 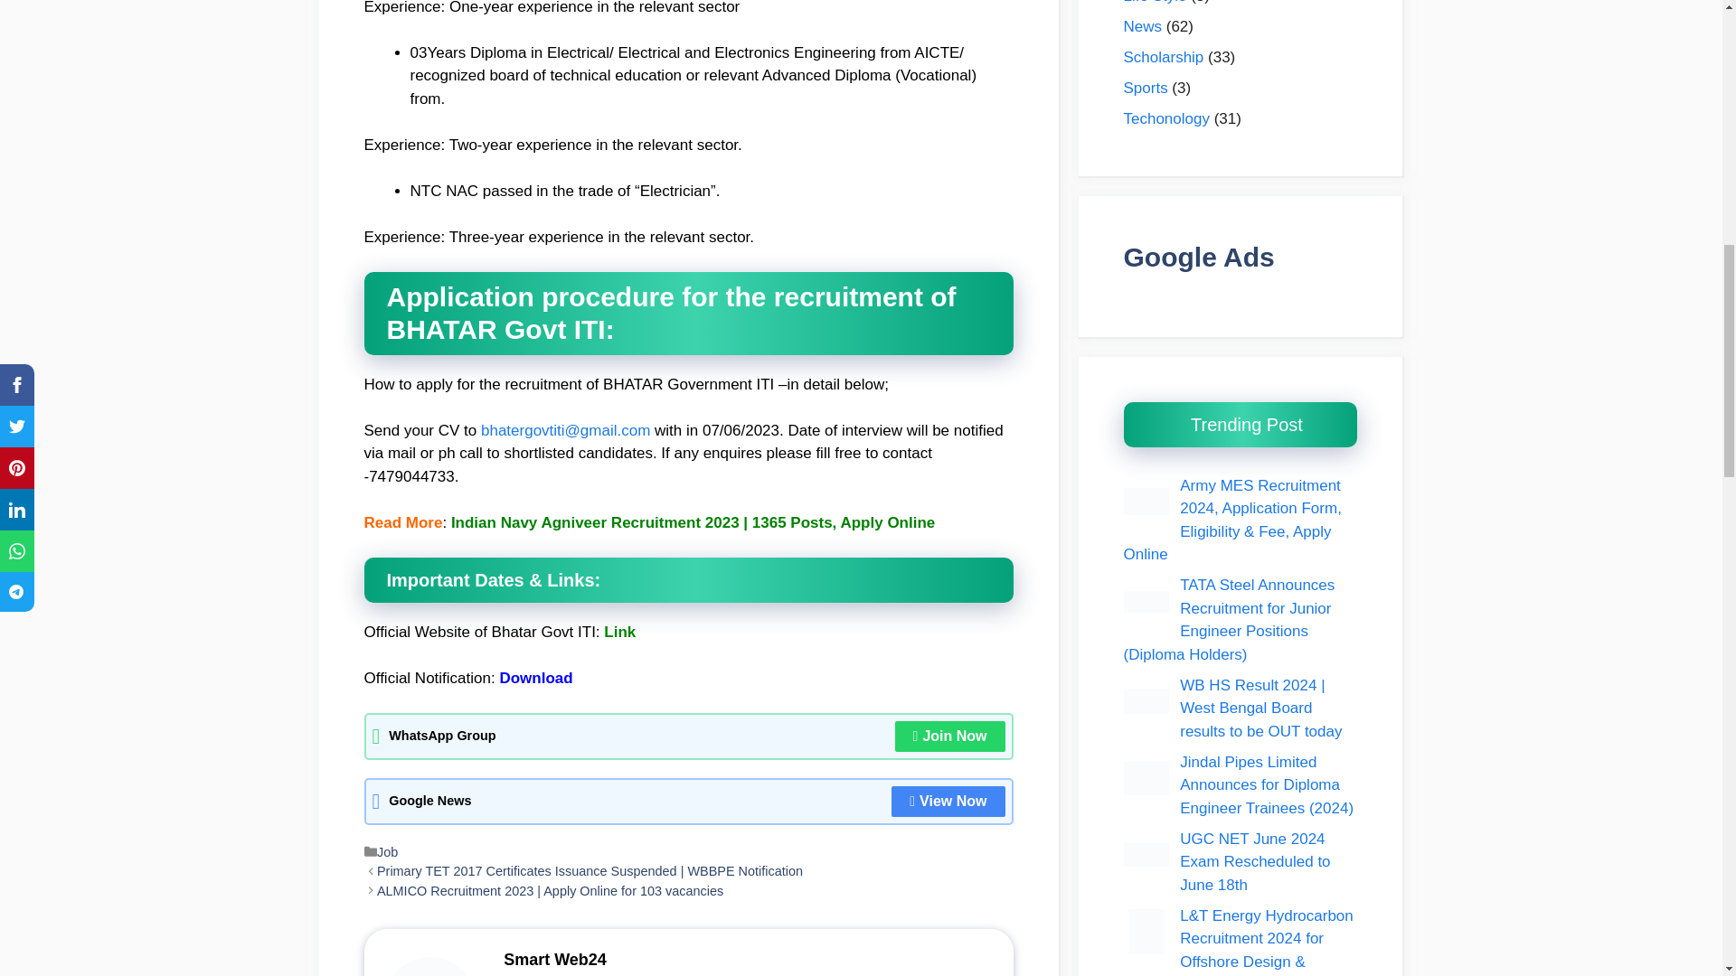 I want to click on Scroll back to top, so click(x=1677, y=858).